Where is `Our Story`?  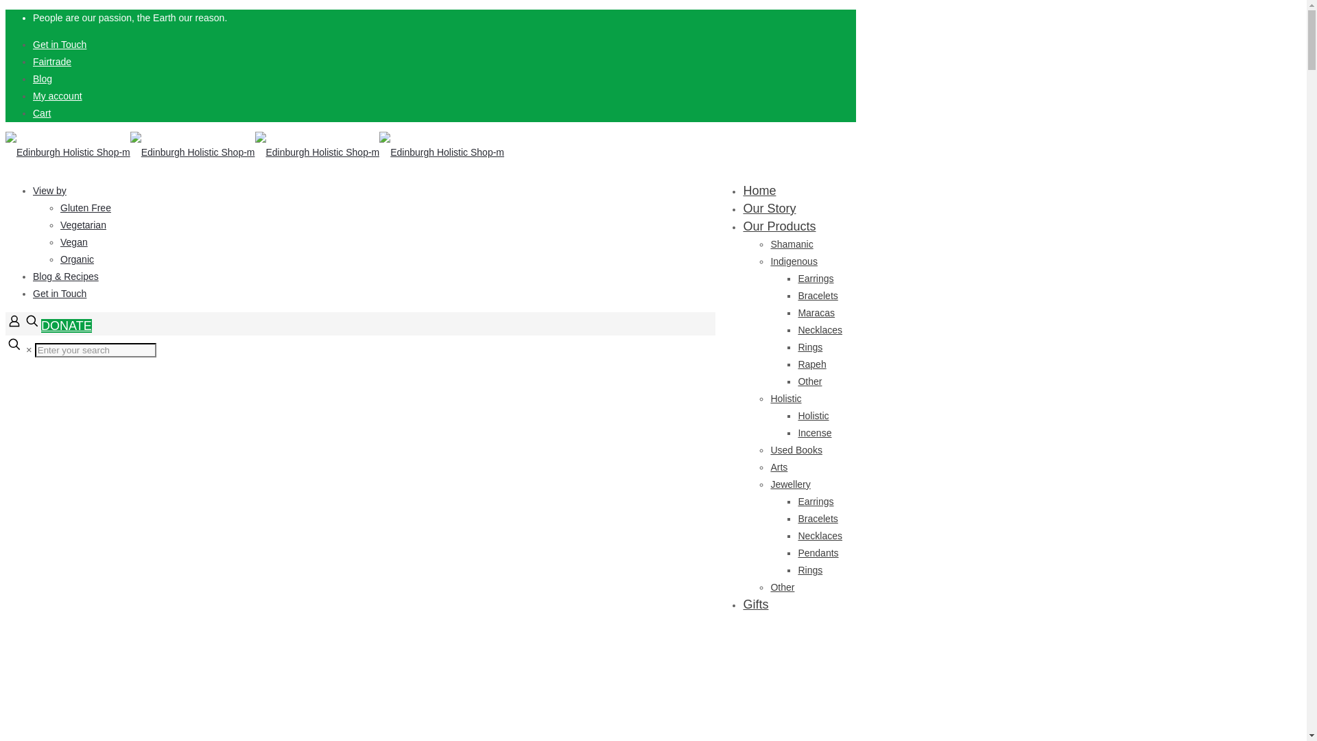
Our Story is located at coordinates (768, 209).